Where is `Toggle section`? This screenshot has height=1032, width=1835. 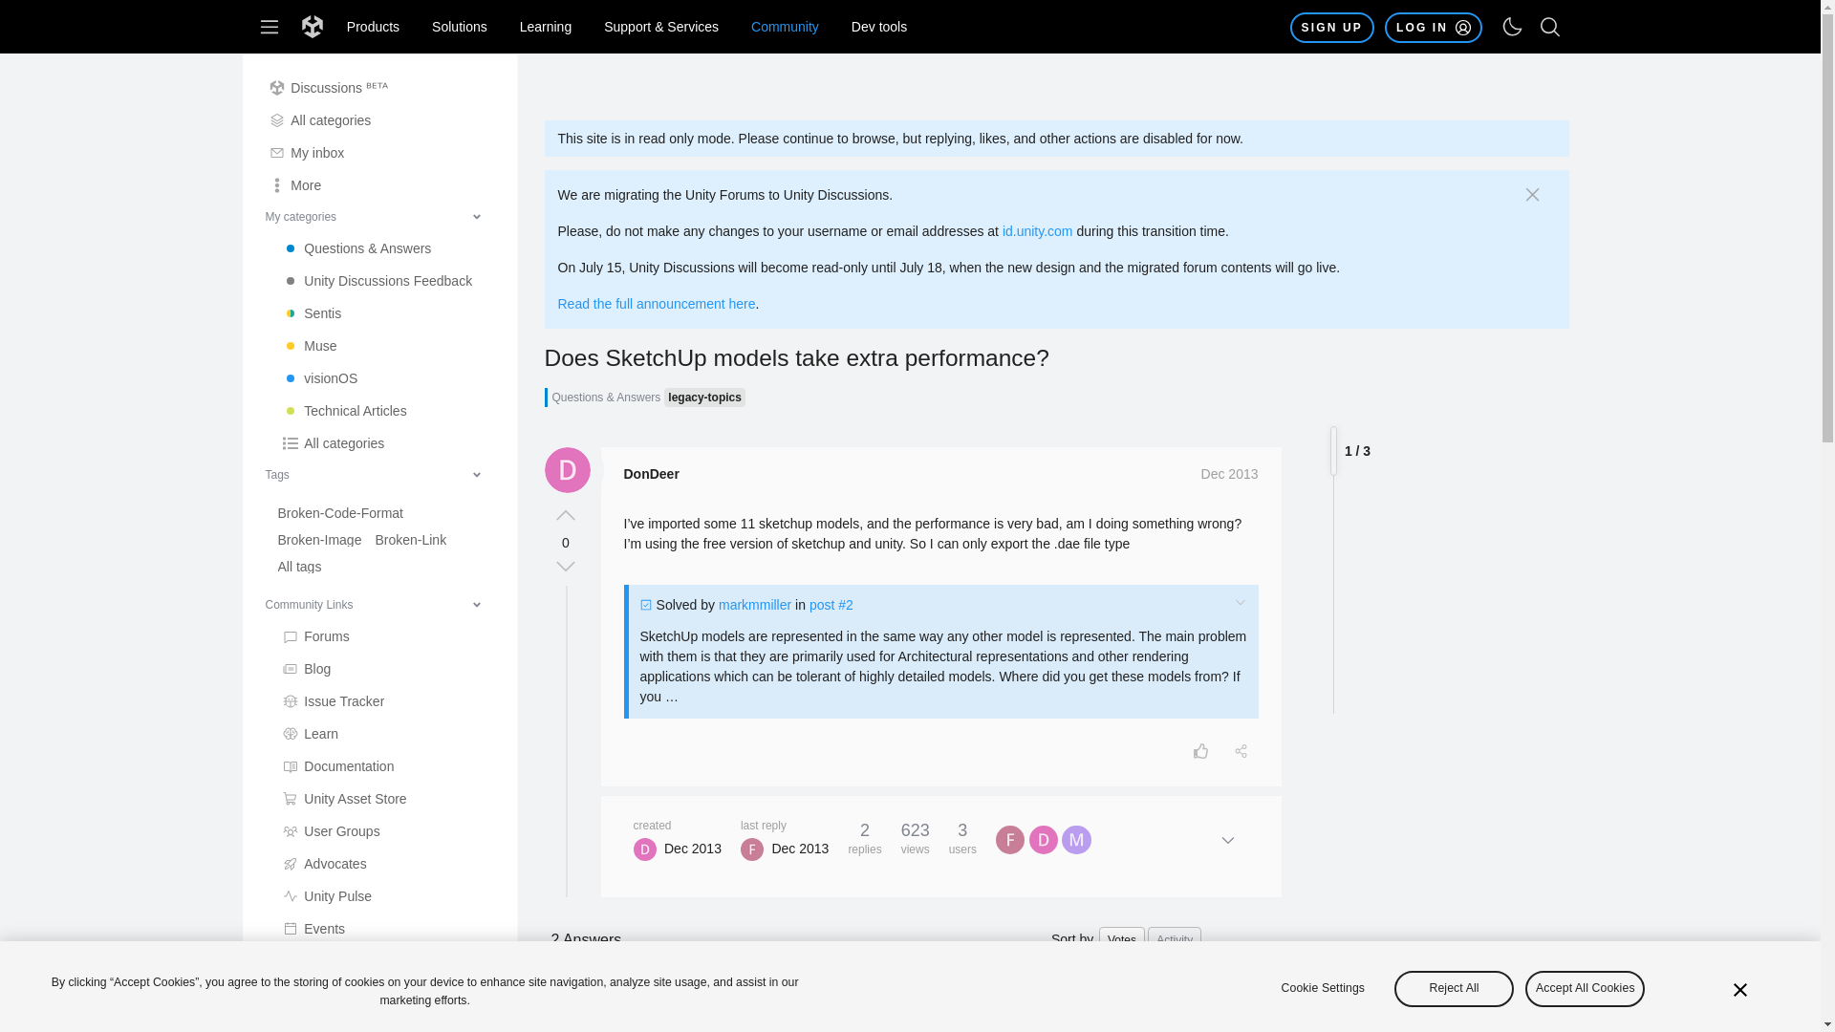
Toggle section is located at coordinates (373, 604).